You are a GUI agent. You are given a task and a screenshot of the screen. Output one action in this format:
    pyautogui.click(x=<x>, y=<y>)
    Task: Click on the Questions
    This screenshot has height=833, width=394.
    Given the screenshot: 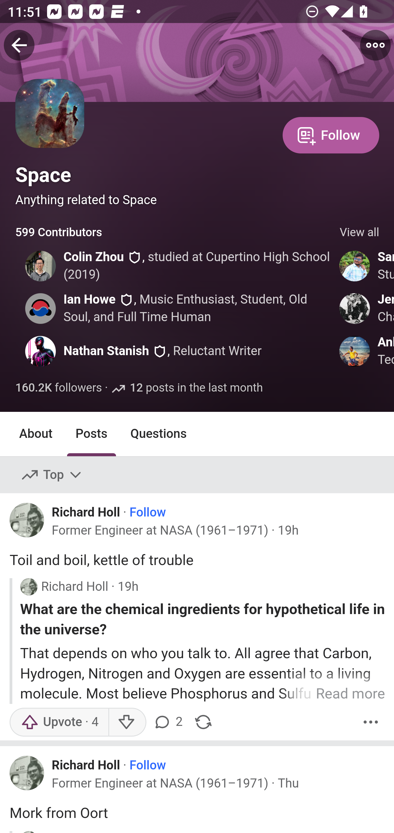 What is the action you would take?
    pyautogui.click(x=159, y=434)
    